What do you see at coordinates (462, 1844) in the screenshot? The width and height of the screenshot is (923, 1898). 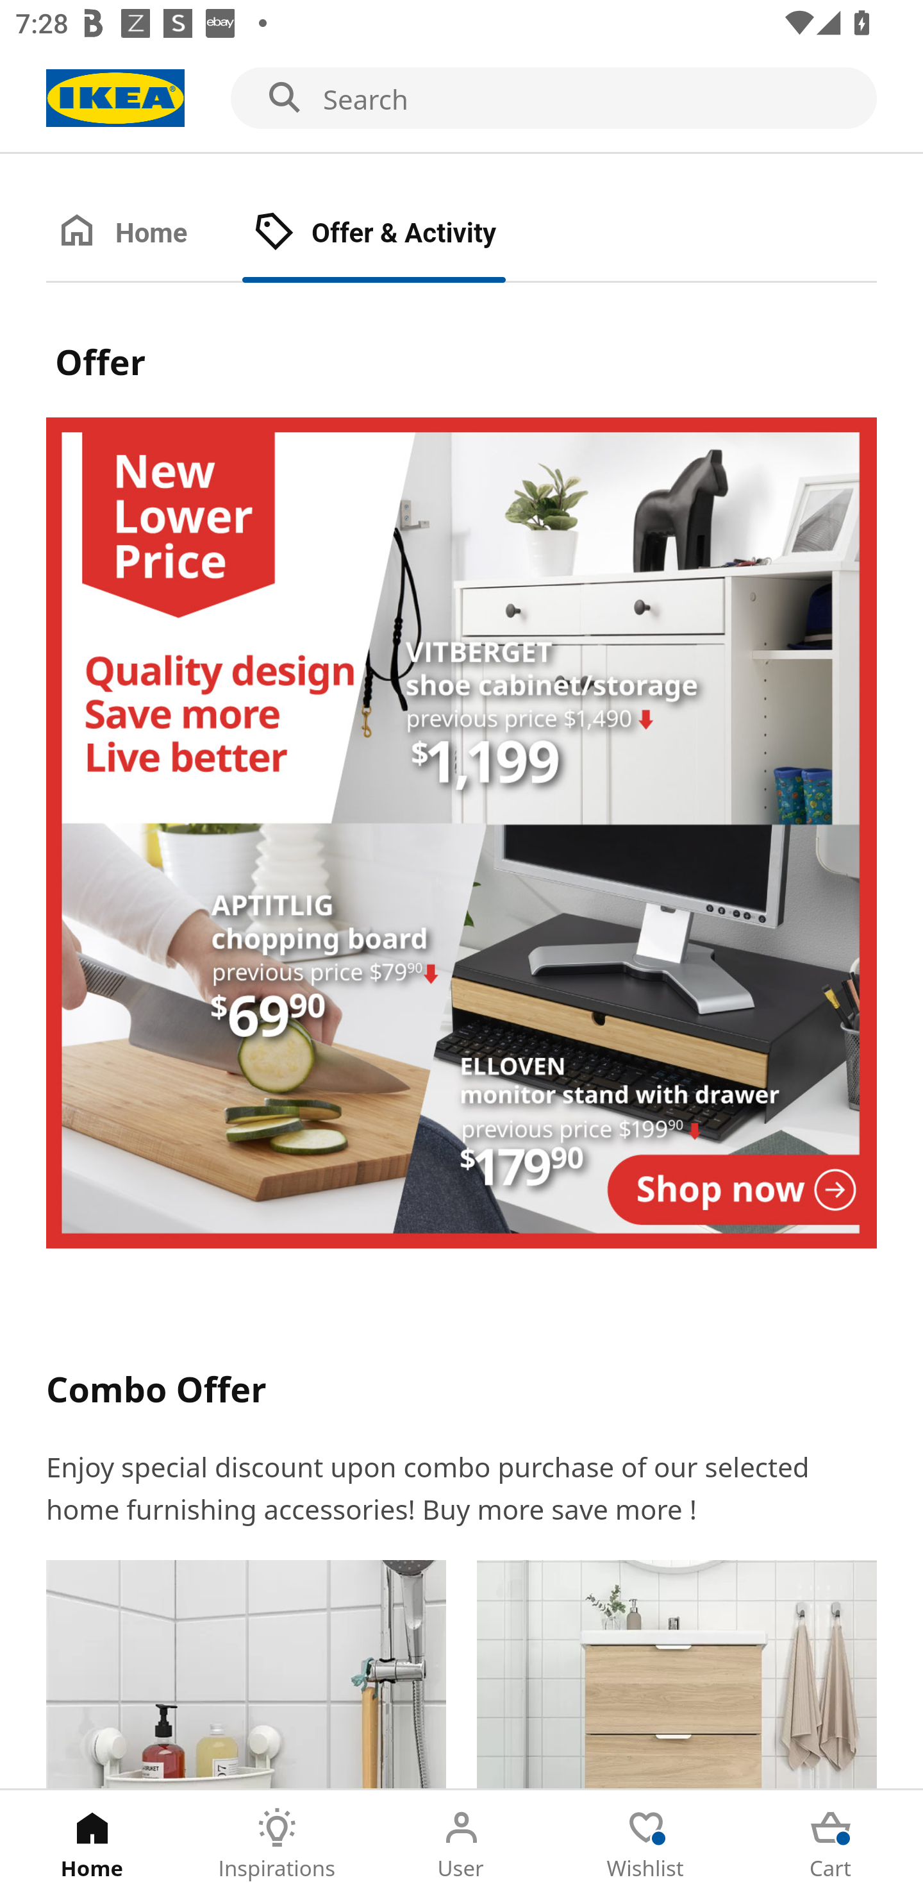 I see `User
Tab 3 of 5` at bounding box center [462, 1844].